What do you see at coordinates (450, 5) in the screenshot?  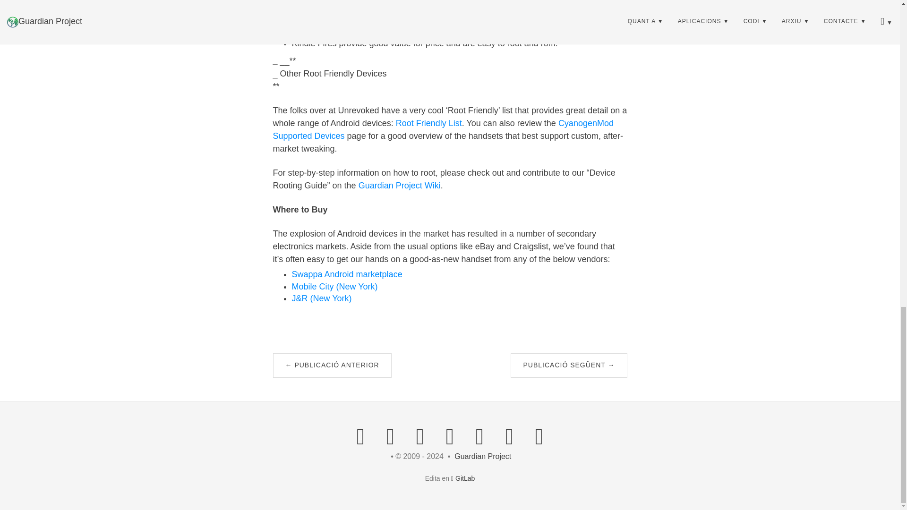 I see `nook` at bounding box center [450, 5].